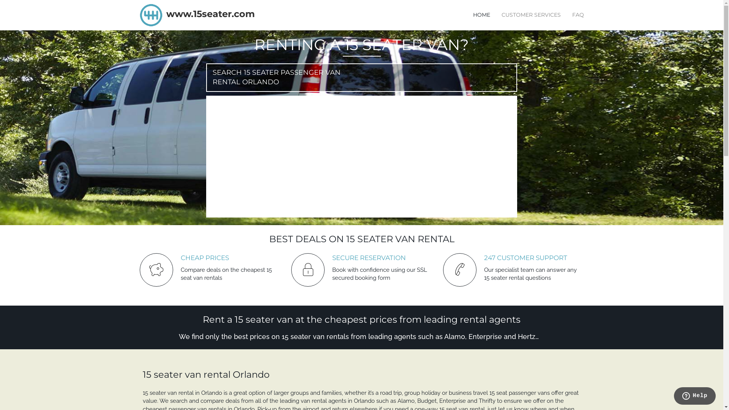 This screenshot has height=410, width=729. I want to click on CUSTOMER SERVICES, so click(531, 15).